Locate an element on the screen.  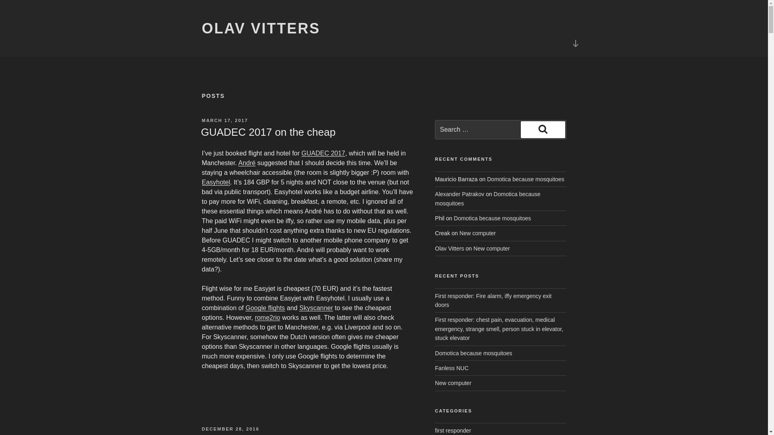
Scroll down to content is located at coordinates (575, 43).